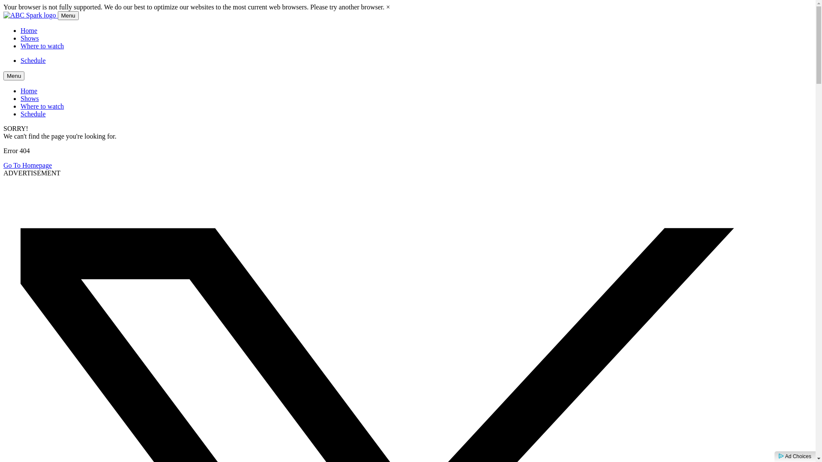 Image resolution: width=822 pixels, height=462 pixels. What do you see at coordinates (29, 91) in the screenshot?
I see `Home` at bounding box center [29, 91].